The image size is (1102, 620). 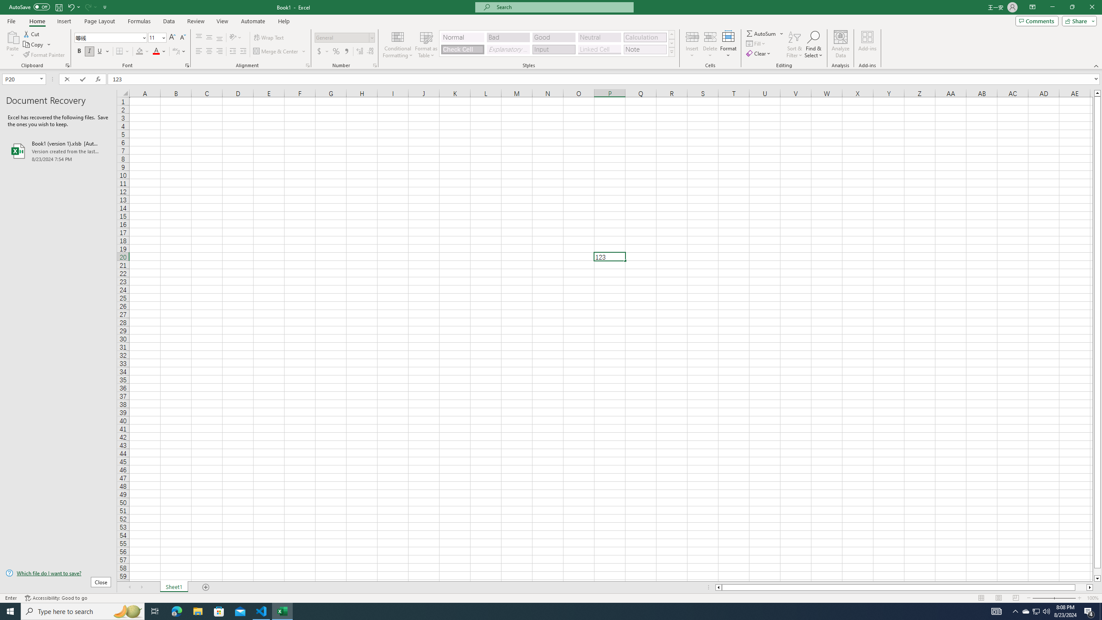 I want to click on Save, so click(x=59, y=7).